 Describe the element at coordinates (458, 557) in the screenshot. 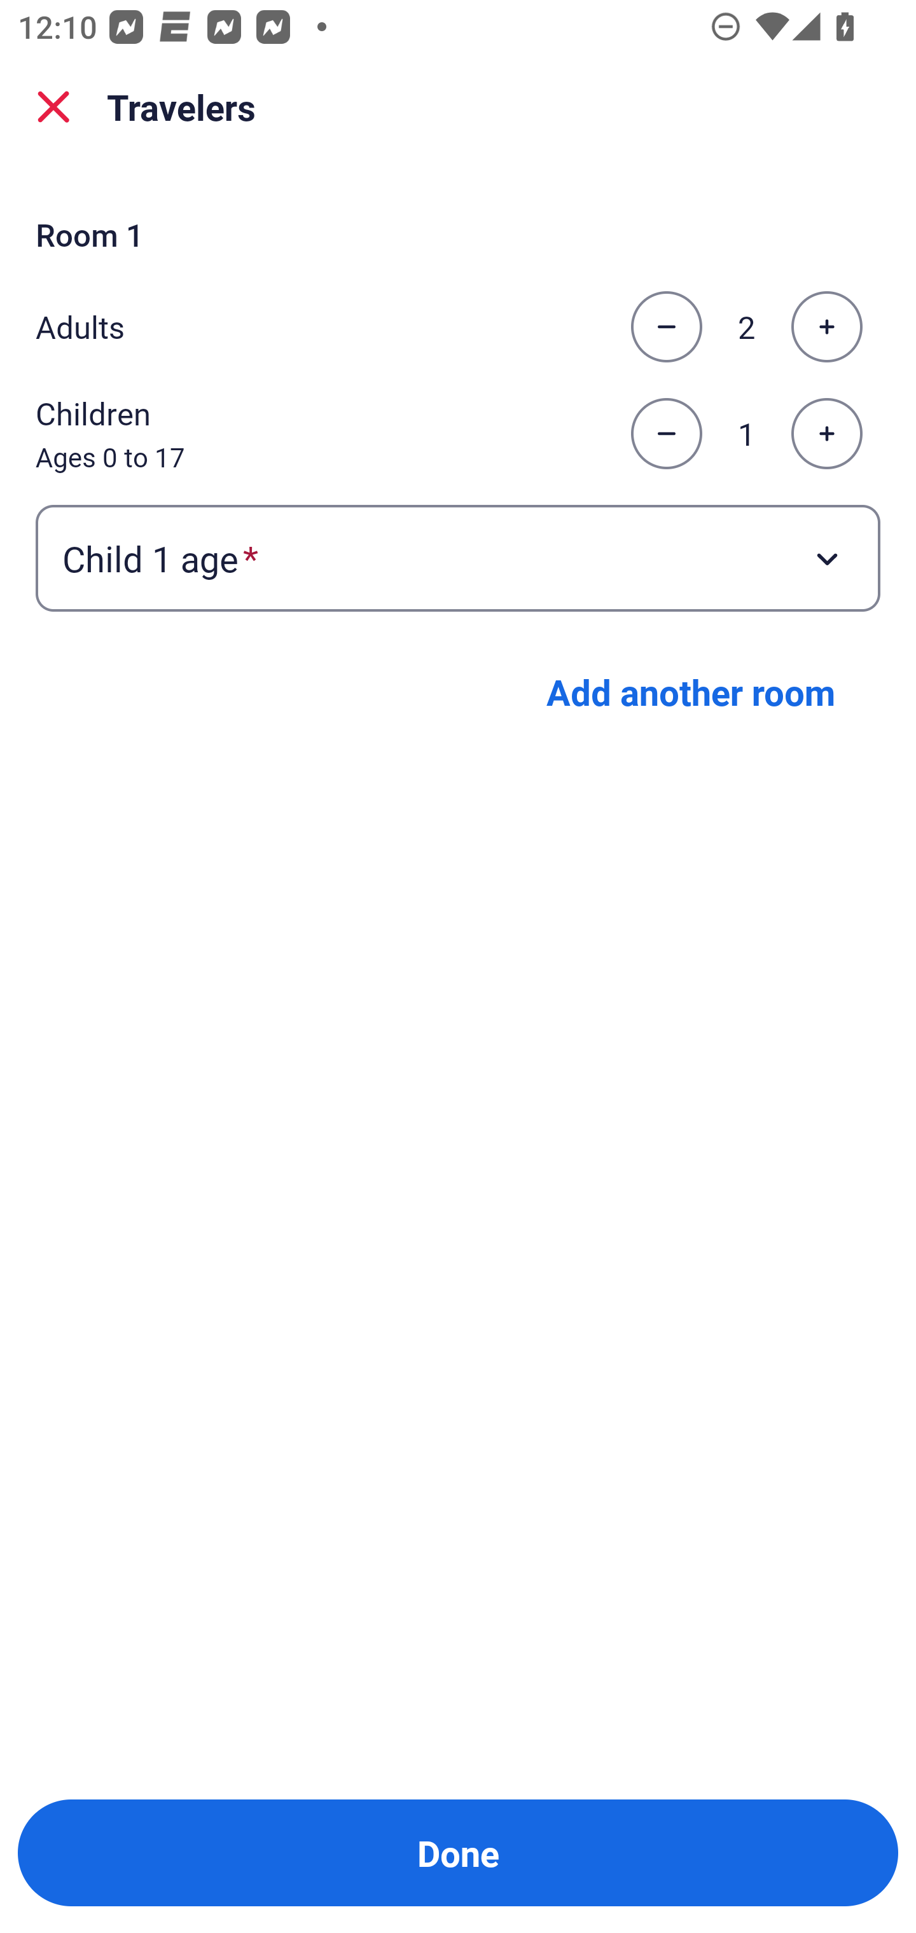

I see `Child 1 age required Button` at that location.